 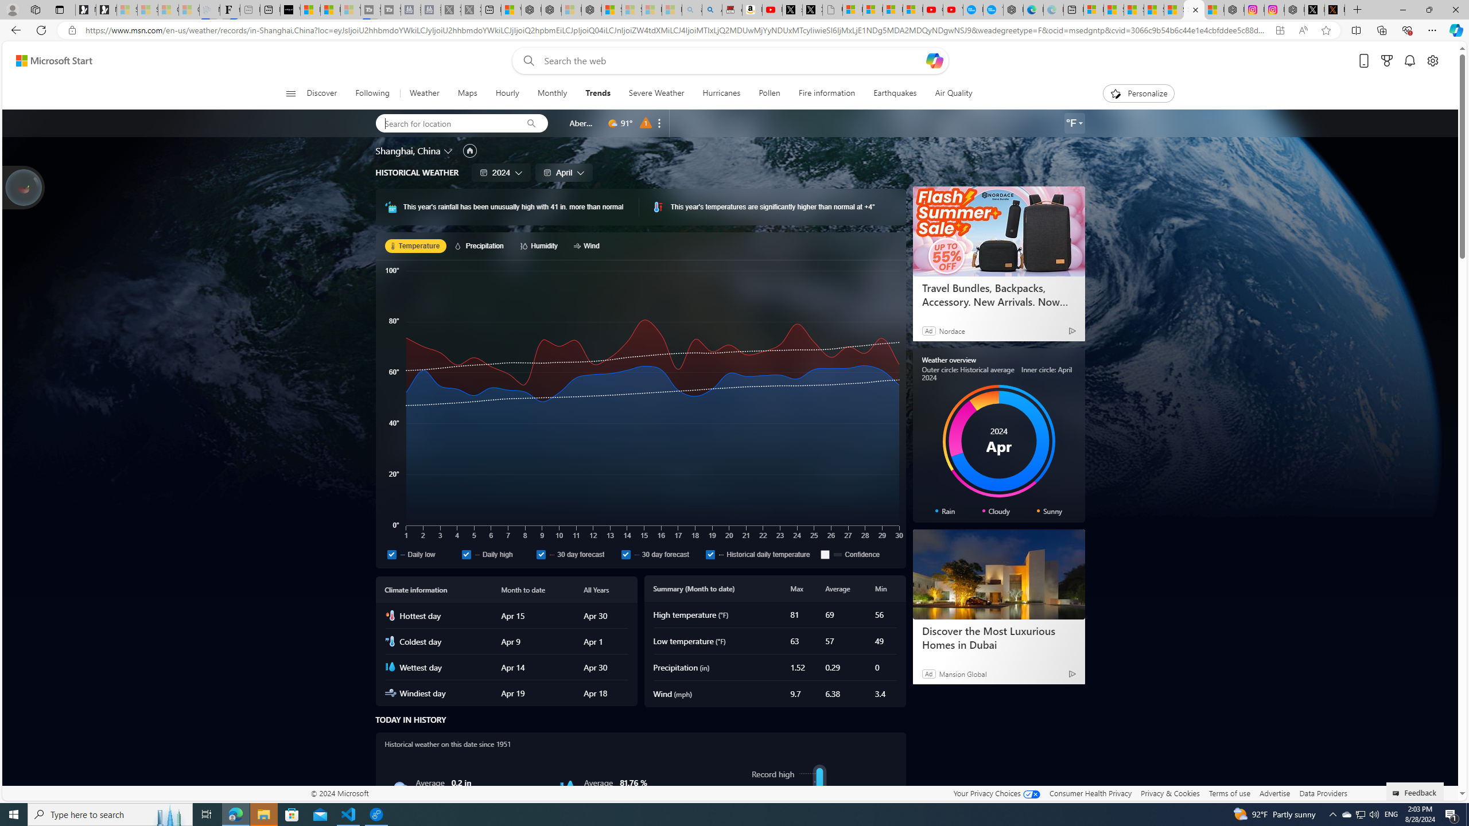 What do you see at coordinates (826, 93) in the screenshot?
I see `Fire information` at bounding box center [826, 93].